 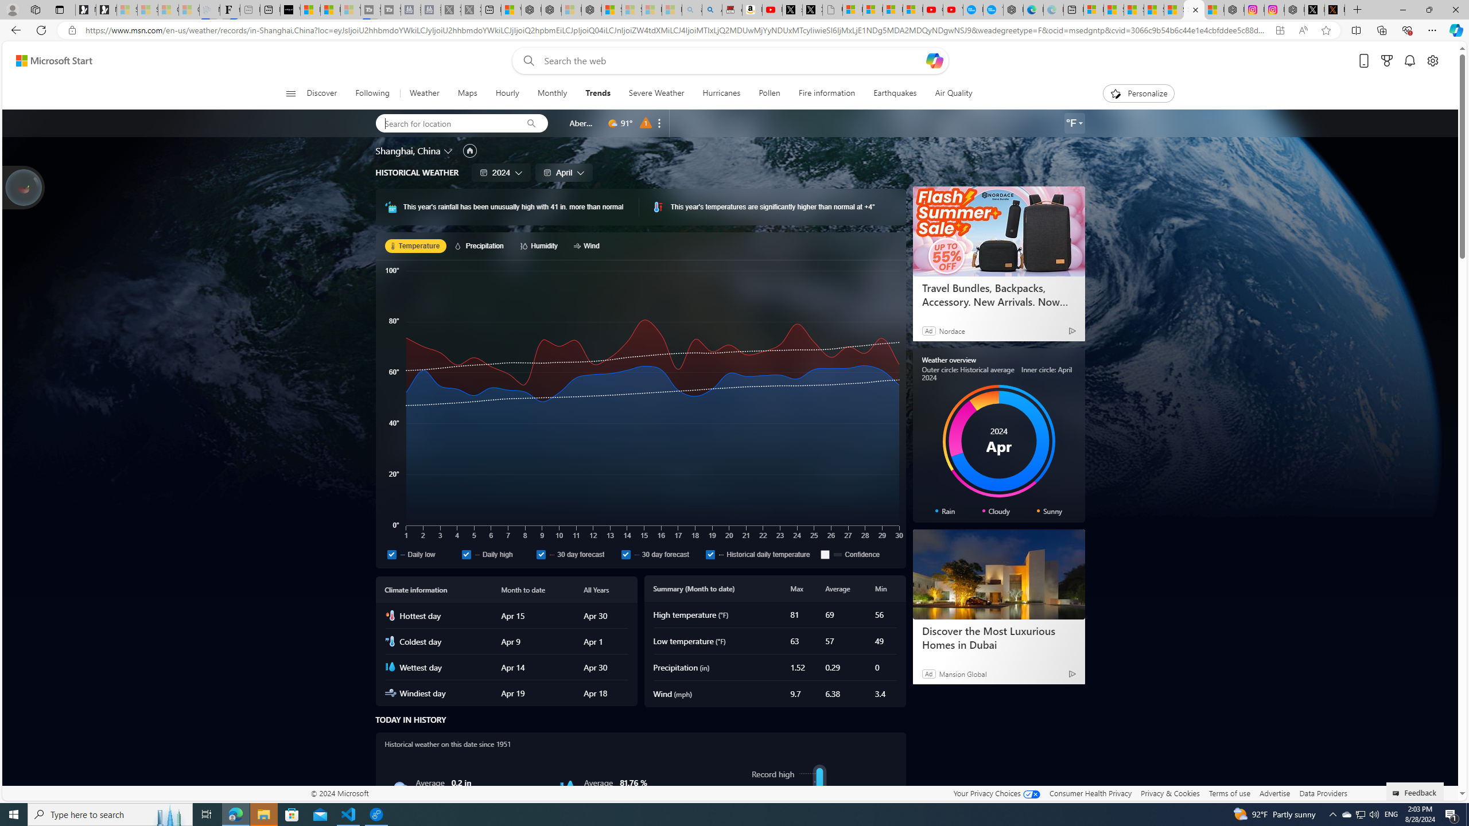 What do you see at coordinates (826, 93) in the screenshot?
I see `Fire information` at bounding box center [826, 93].